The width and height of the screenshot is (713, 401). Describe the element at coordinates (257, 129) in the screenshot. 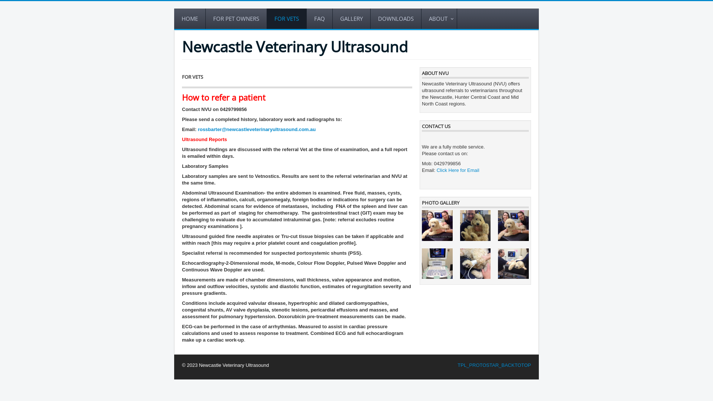

I see `rossbarter@newcastleveterinaryultrasound.com.au` at that location.